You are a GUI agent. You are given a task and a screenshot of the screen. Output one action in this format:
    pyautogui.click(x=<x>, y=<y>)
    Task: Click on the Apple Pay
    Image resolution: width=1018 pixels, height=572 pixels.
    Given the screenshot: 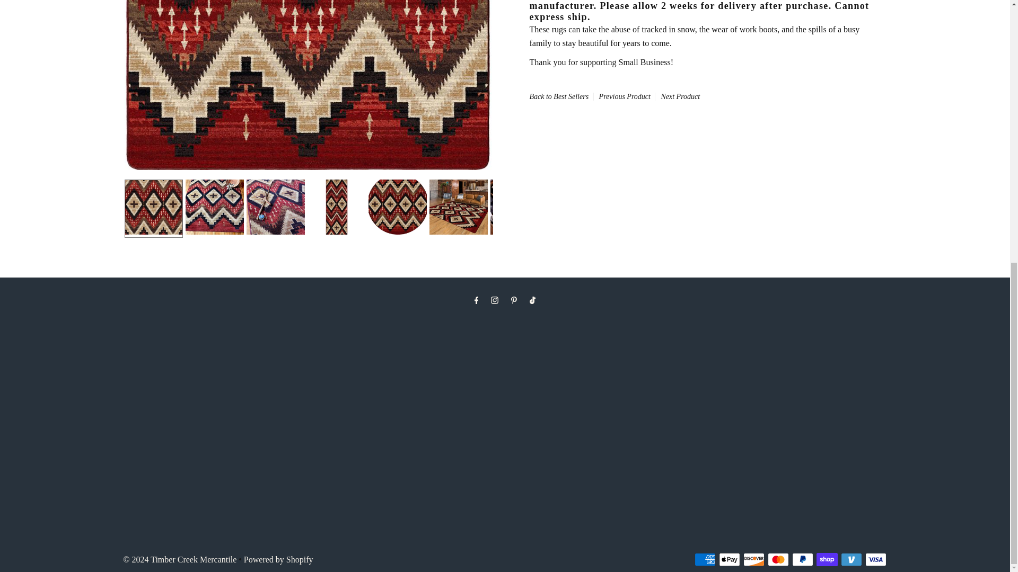 What is the action you would take?
    pyautogui.click(x=729, y=559)
    